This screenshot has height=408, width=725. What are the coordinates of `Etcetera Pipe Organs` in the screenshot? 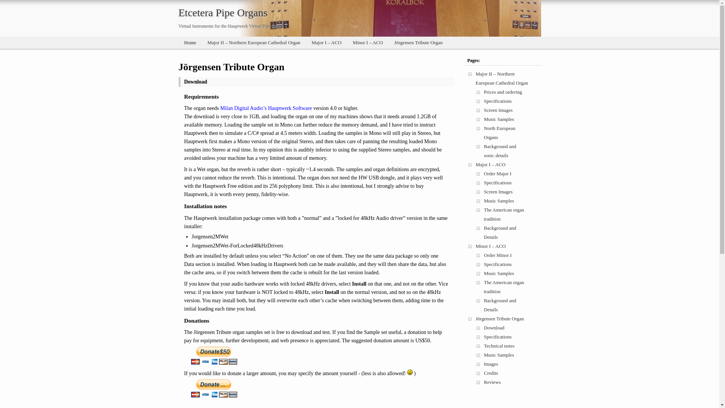 It's located at (223, 13).